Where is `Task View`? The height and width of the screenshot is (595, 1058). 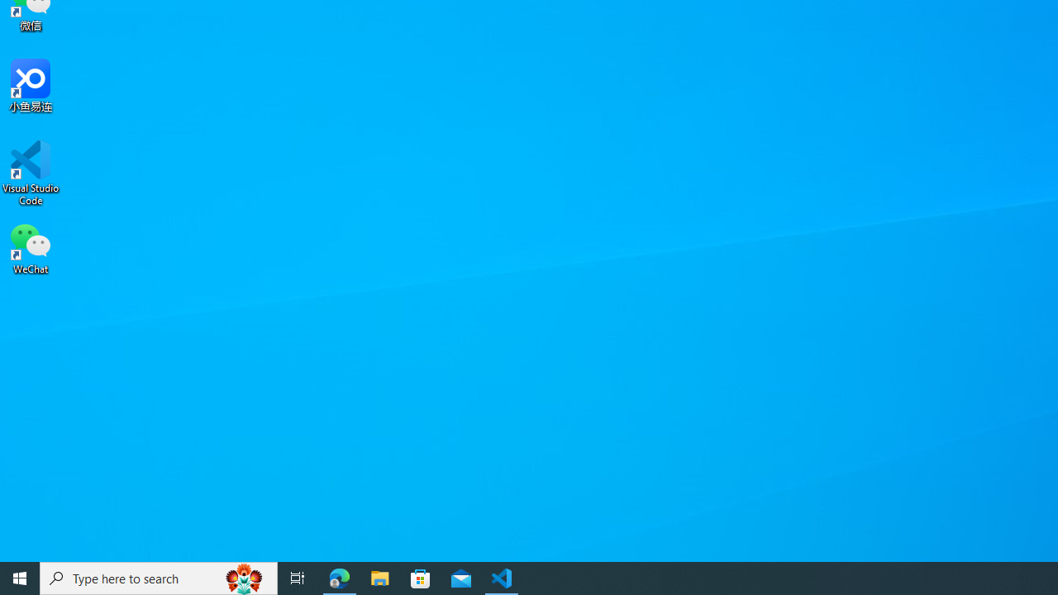 Task View is located at coordinates (298, 578).